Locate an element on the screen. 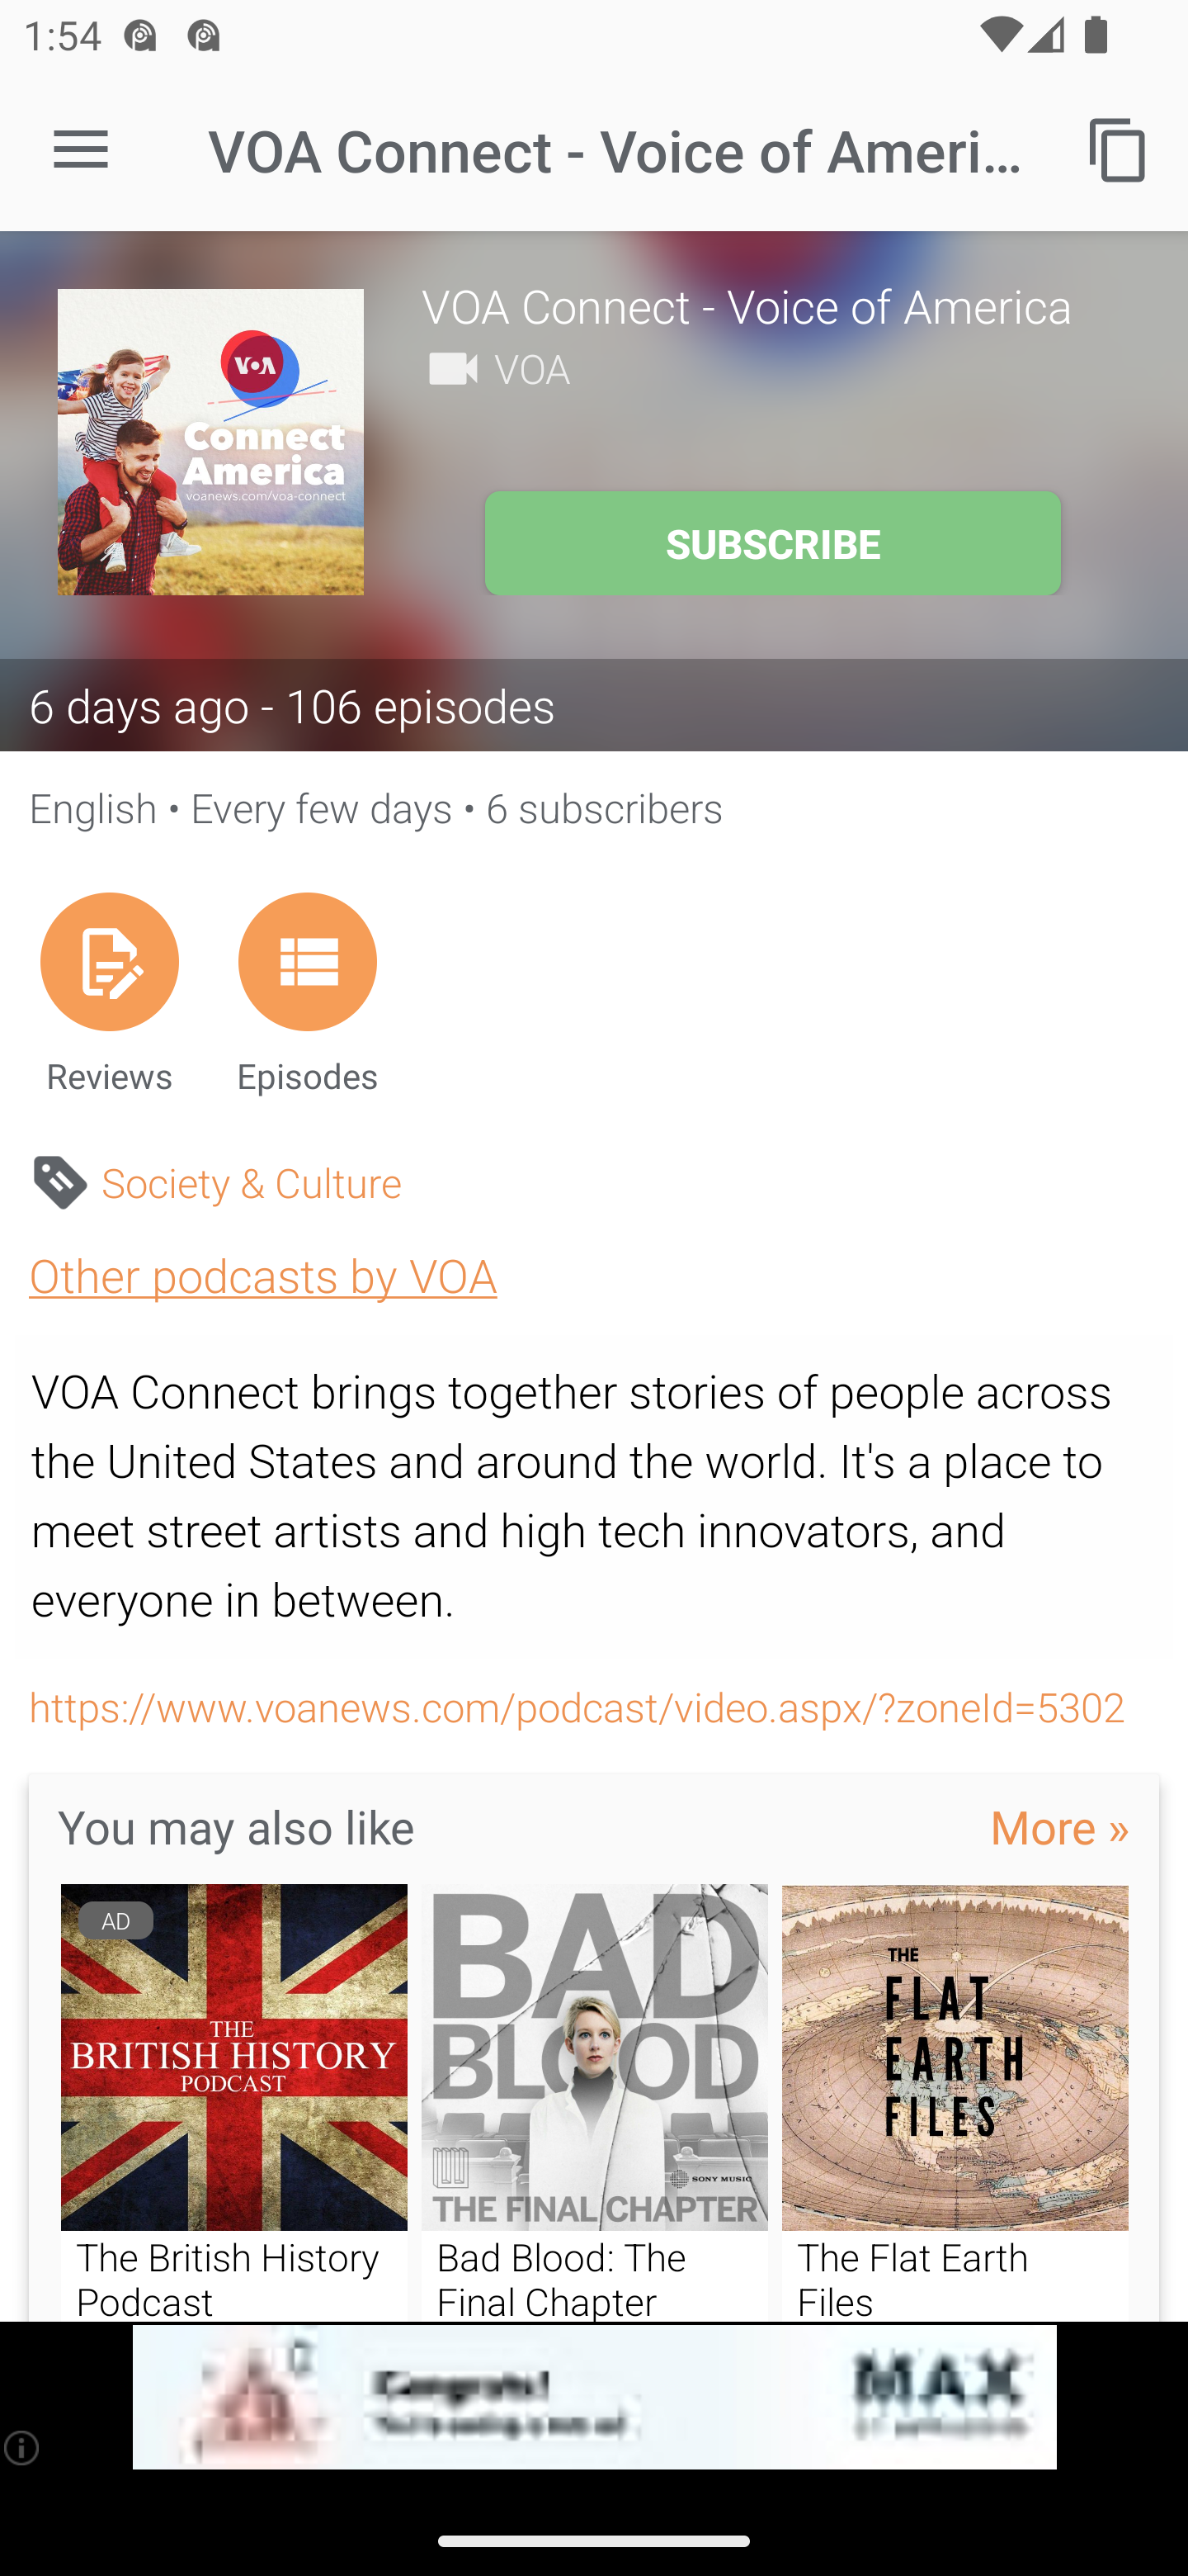  Reviews is located at coordinates (109, 992).